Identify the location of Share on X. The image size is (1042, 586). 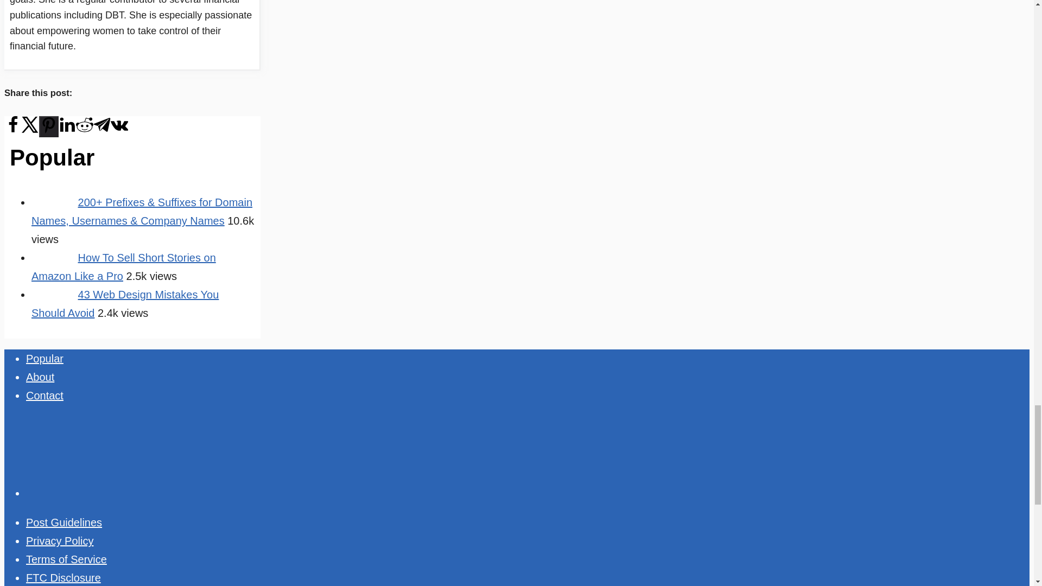
(30, 131).